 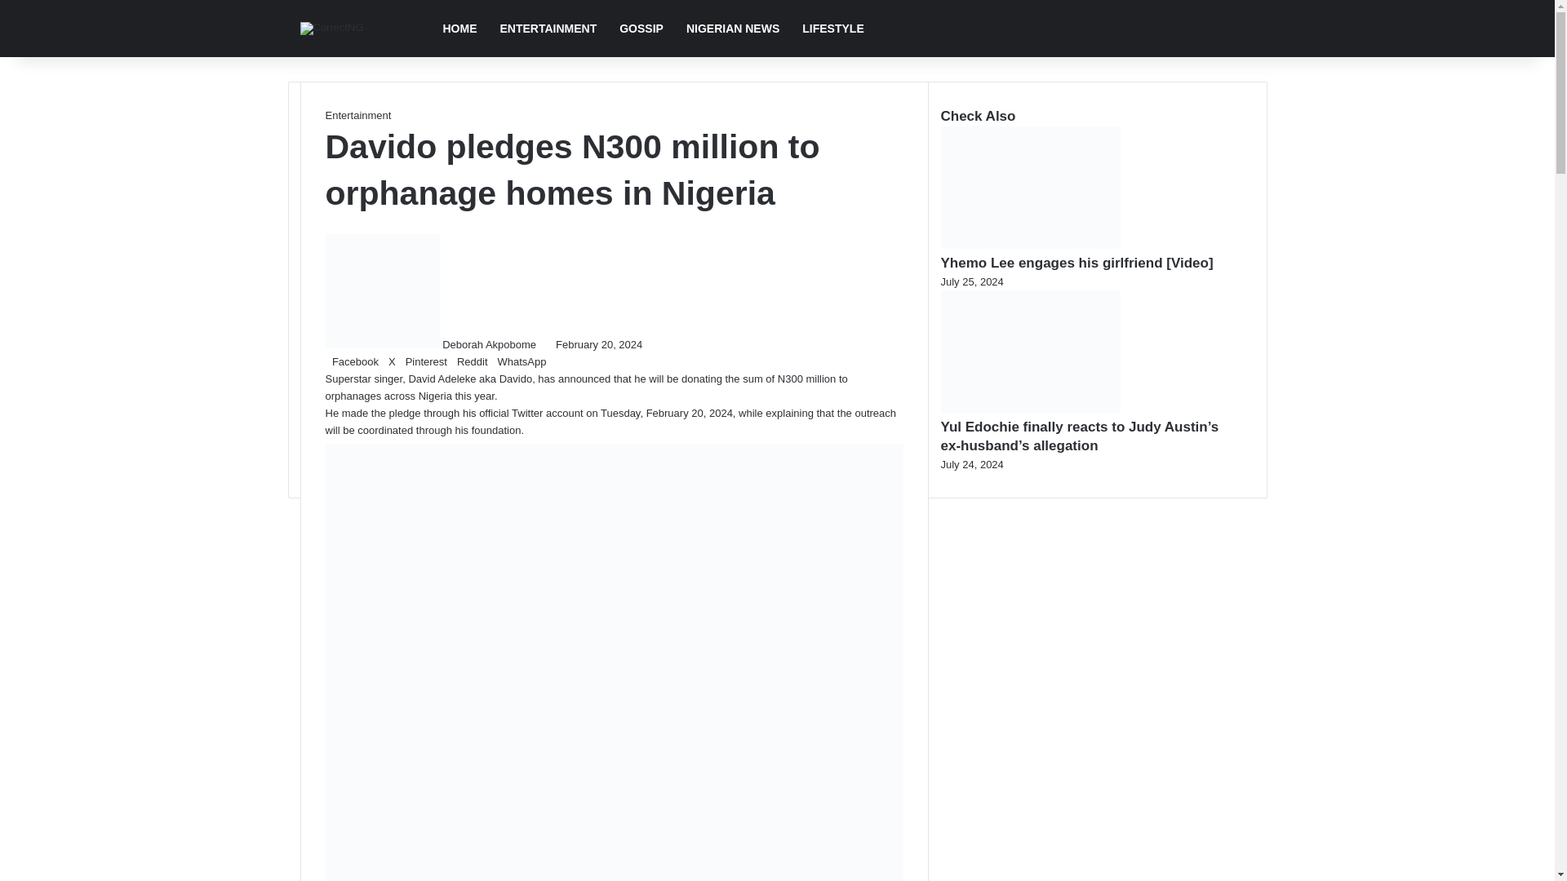 I want to click on Deborah Akpobome, so click(x=488, y=344).